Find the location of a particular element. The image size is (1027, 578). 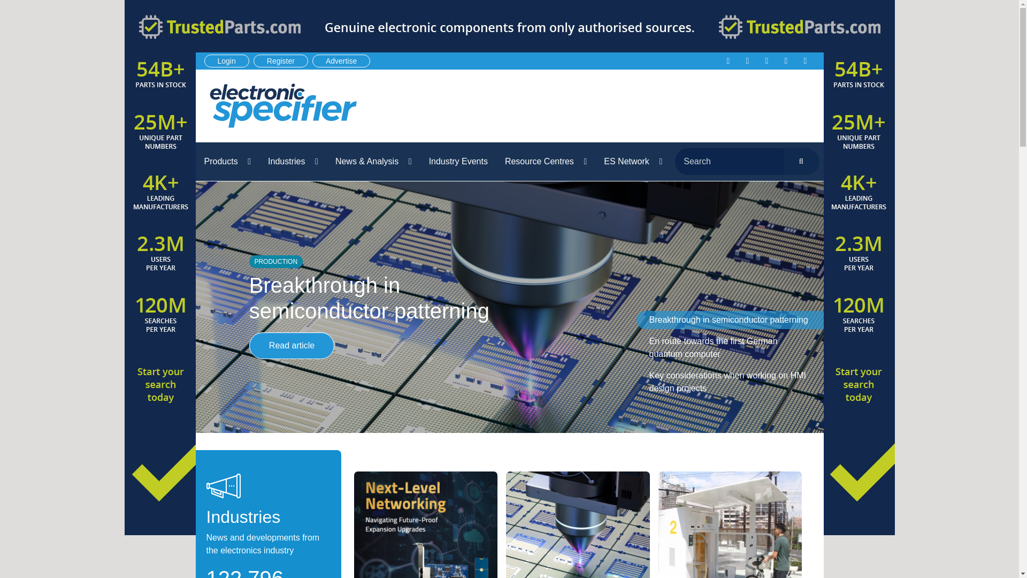

Login is located at coordinates (227, 61).